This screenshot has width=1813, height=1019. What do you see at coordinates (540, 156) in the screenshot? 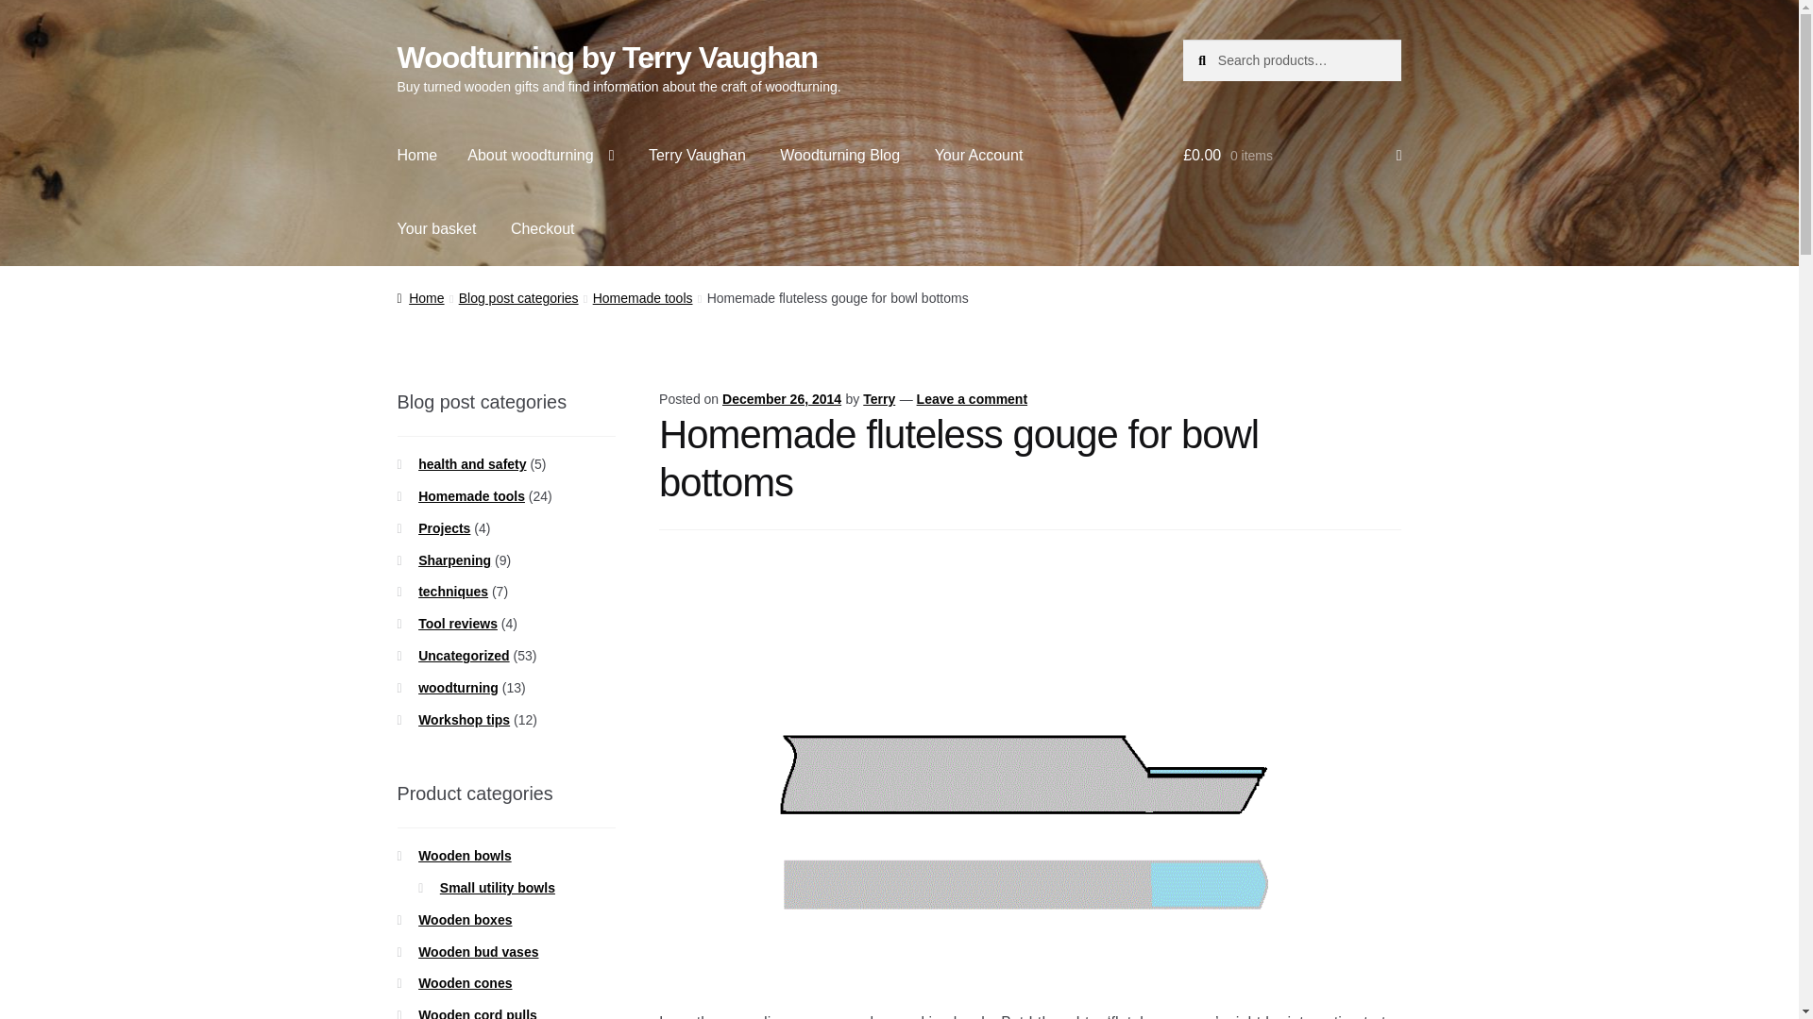
I see `About woodturning` at bounding box center [540, 156].